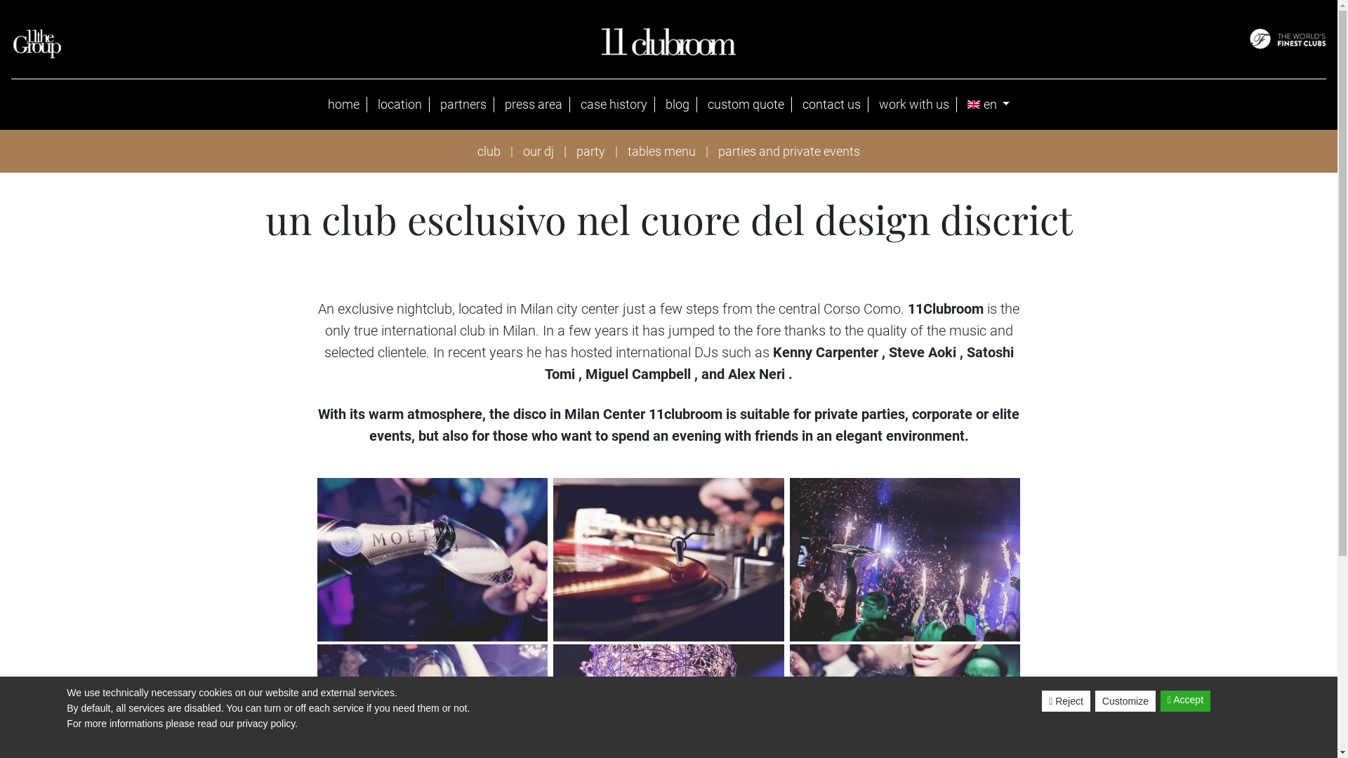 This screenshot has height=758, width=1348. I want to click on case history, so click(614, 105).